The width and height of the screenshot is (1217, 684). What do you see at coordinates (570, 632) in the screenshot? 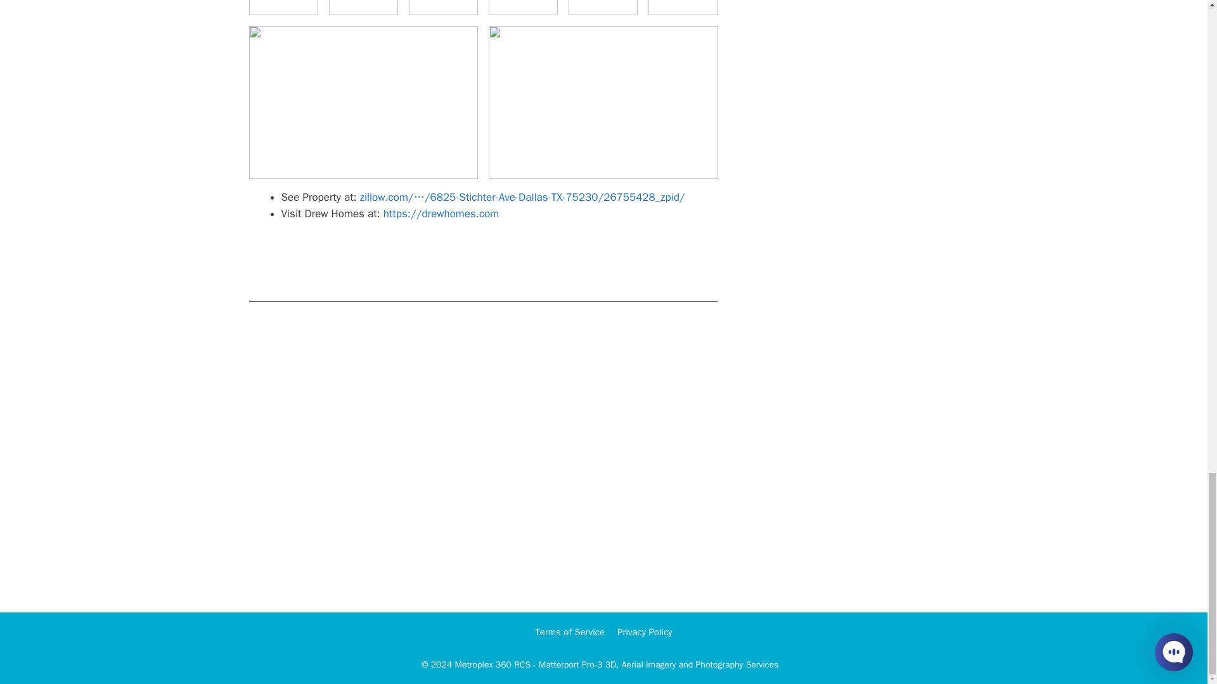
I see `Terms of Service` at bounding box center [570, 632].